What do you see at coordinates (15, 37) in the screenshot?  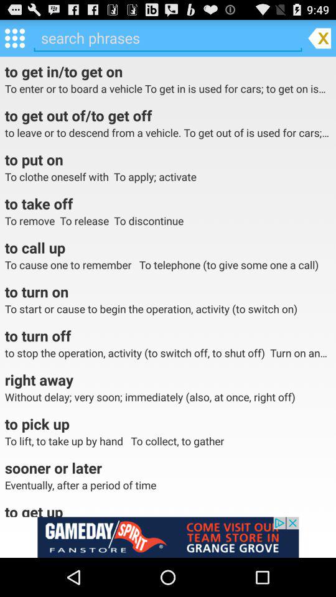 I see `view more options` at bounding box center [15, 37].